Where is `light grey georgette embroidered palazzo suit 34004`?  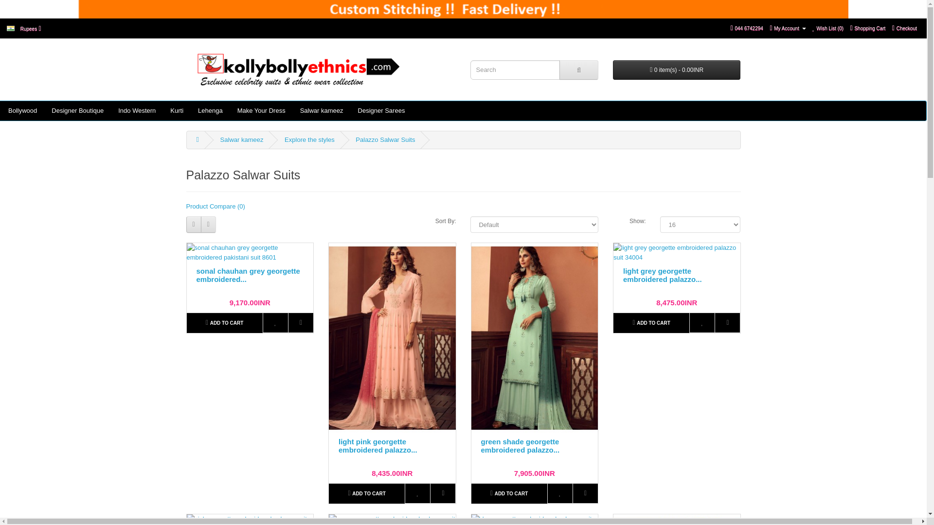
light grey georgette embroidered palazzo suit 34004 is located at coordinates (677, 253).